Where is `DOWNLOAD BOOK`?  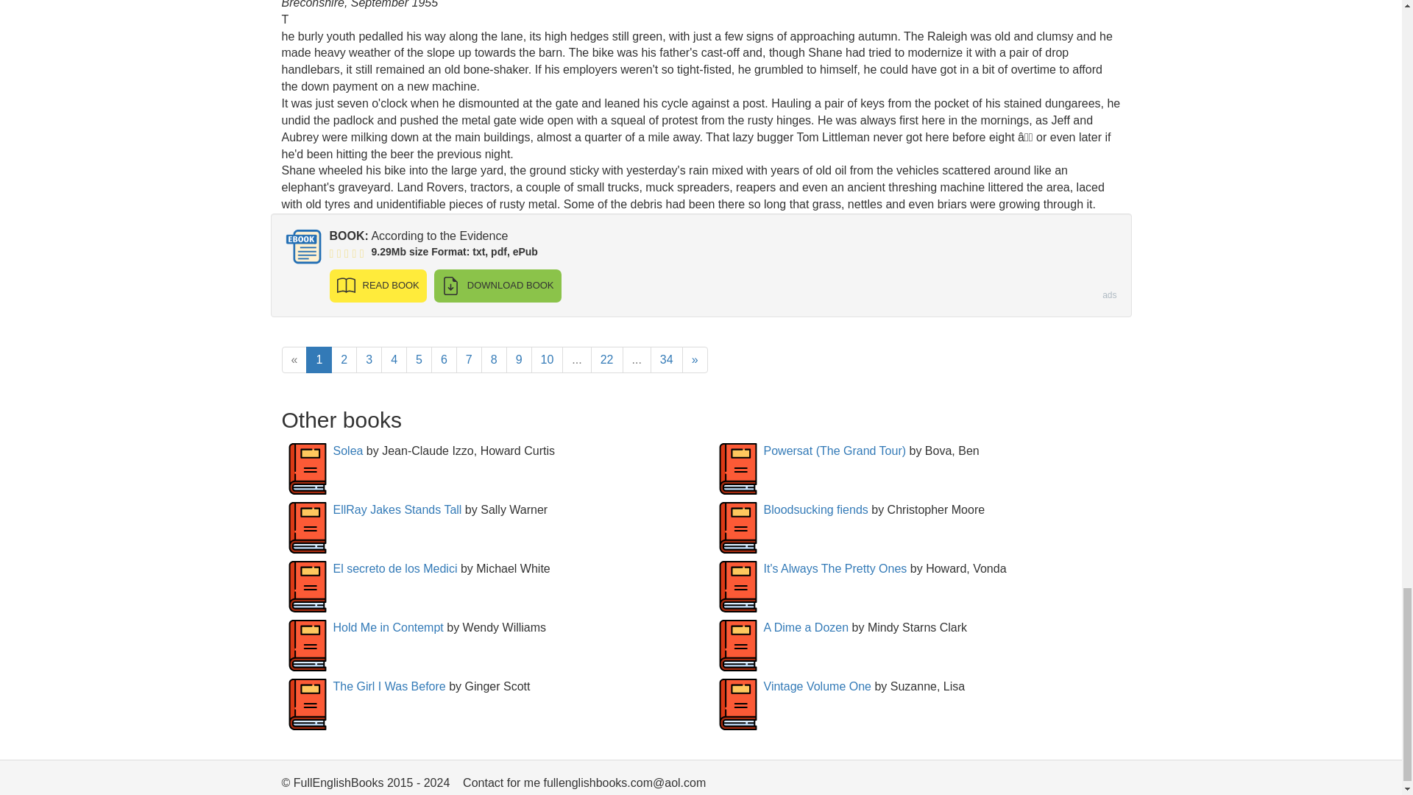
DOWNLOAD BOOK is located at coordinates (497, 286).